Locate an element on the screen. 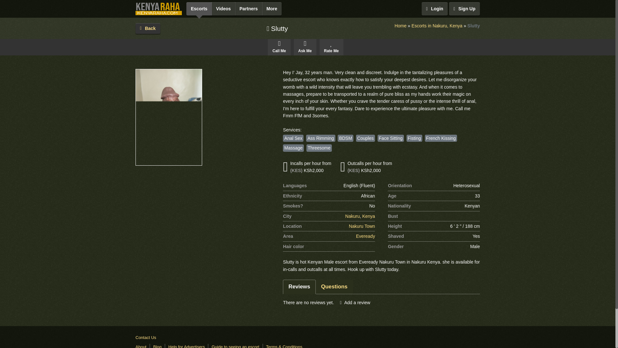 The image size is (618, 348). Face Sitting is located at coordinates (391, 138).